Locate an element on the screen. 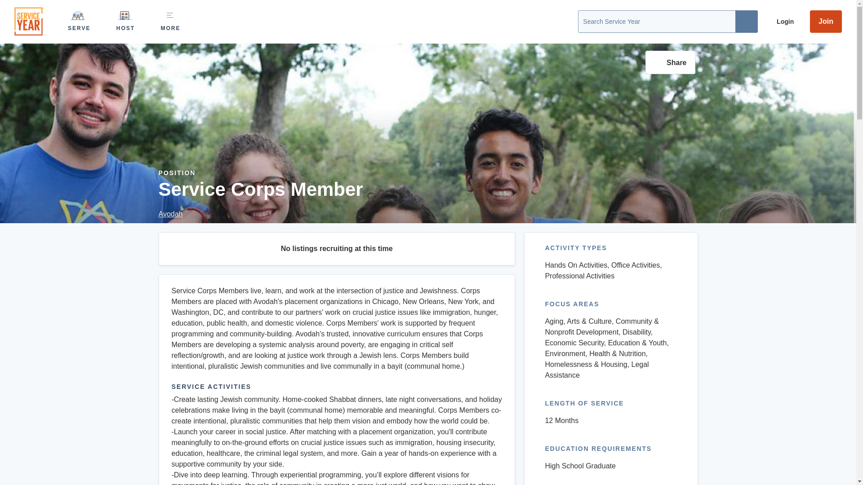 The image size is (863, 485). Search is located at coordinates (746, 22).